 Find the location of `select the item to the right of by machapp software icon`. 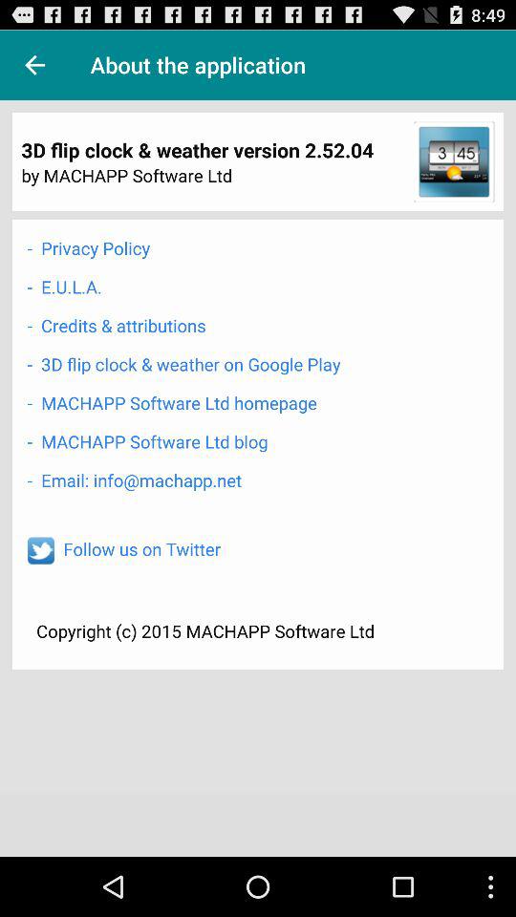

select the item to the right of by machapp software icon is located at coordinates (454, 161).